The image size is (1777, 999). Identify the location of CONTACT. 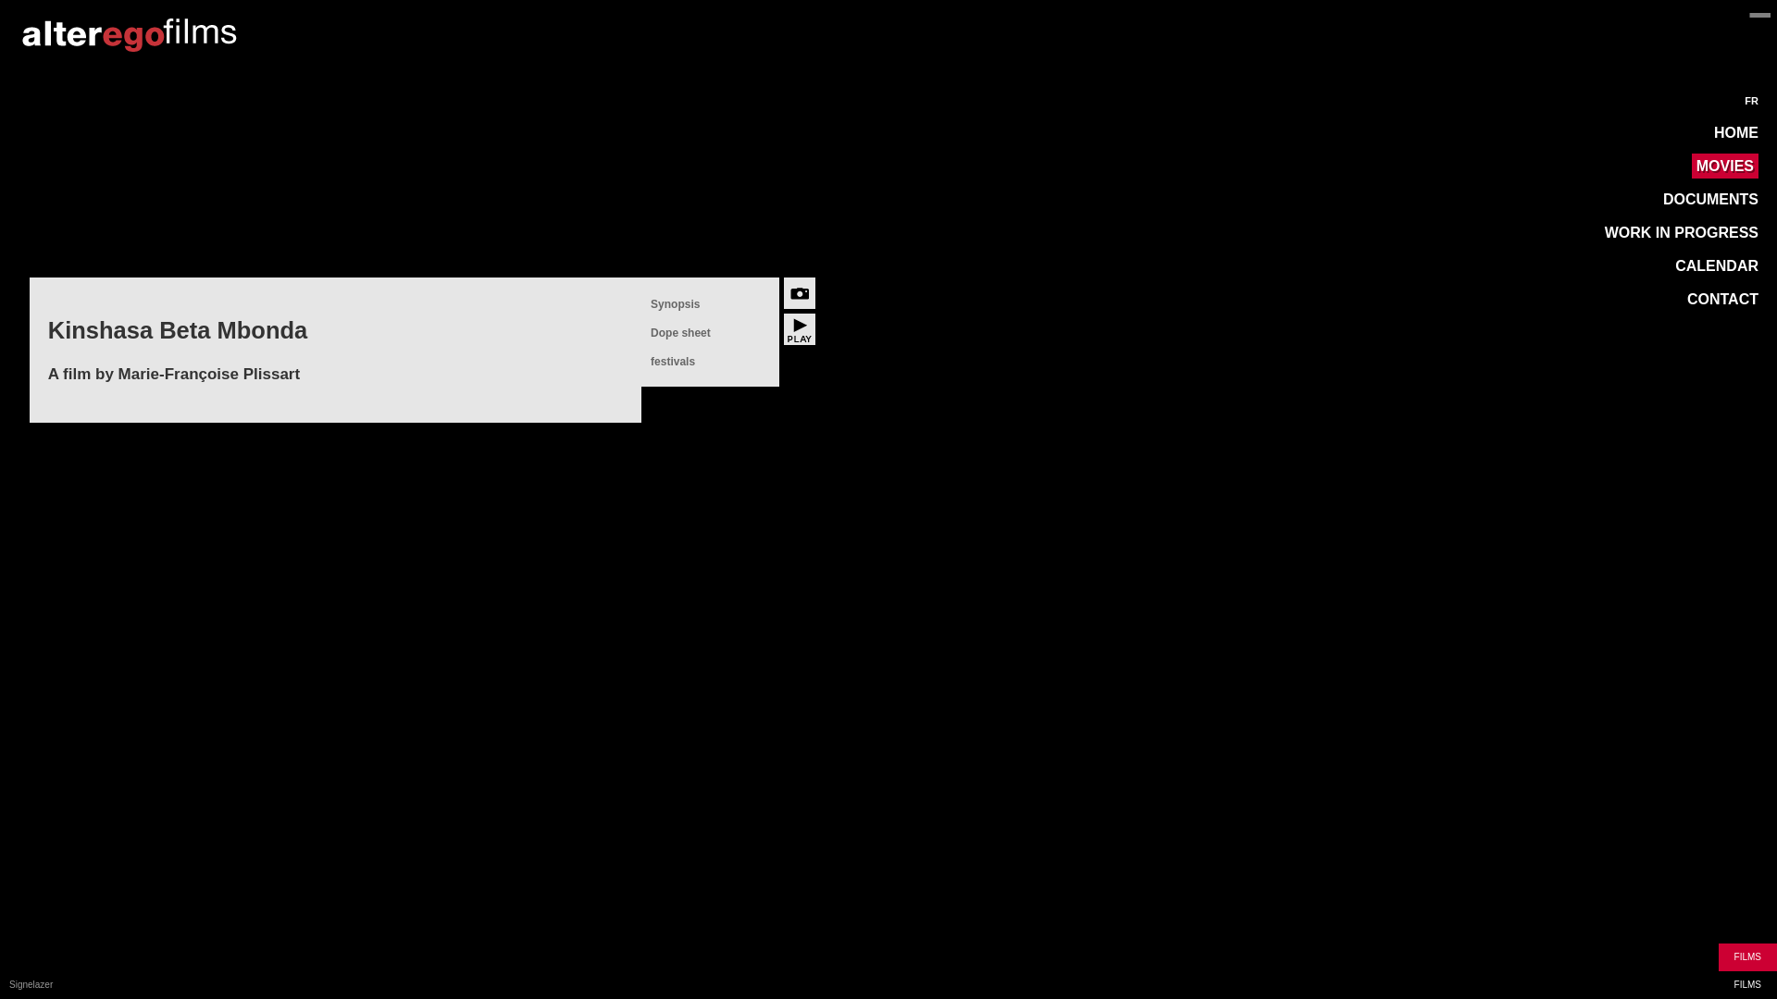
(1723, 300).